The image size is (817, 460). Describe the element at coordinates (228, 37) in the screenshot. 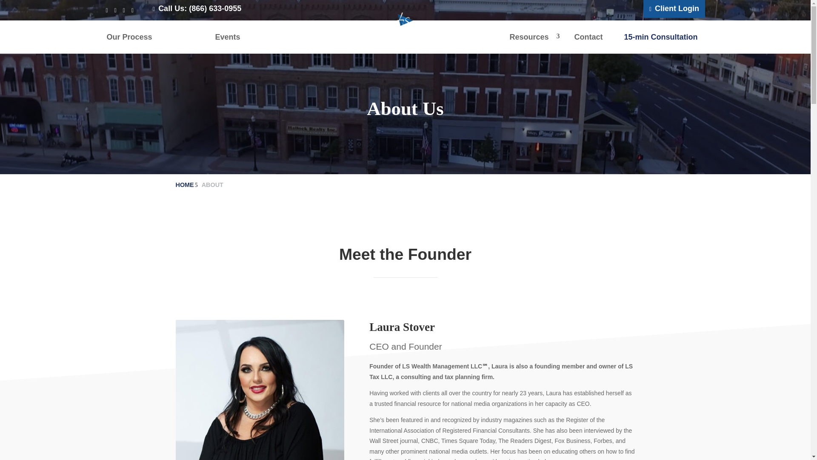

I see `Events` at that location.